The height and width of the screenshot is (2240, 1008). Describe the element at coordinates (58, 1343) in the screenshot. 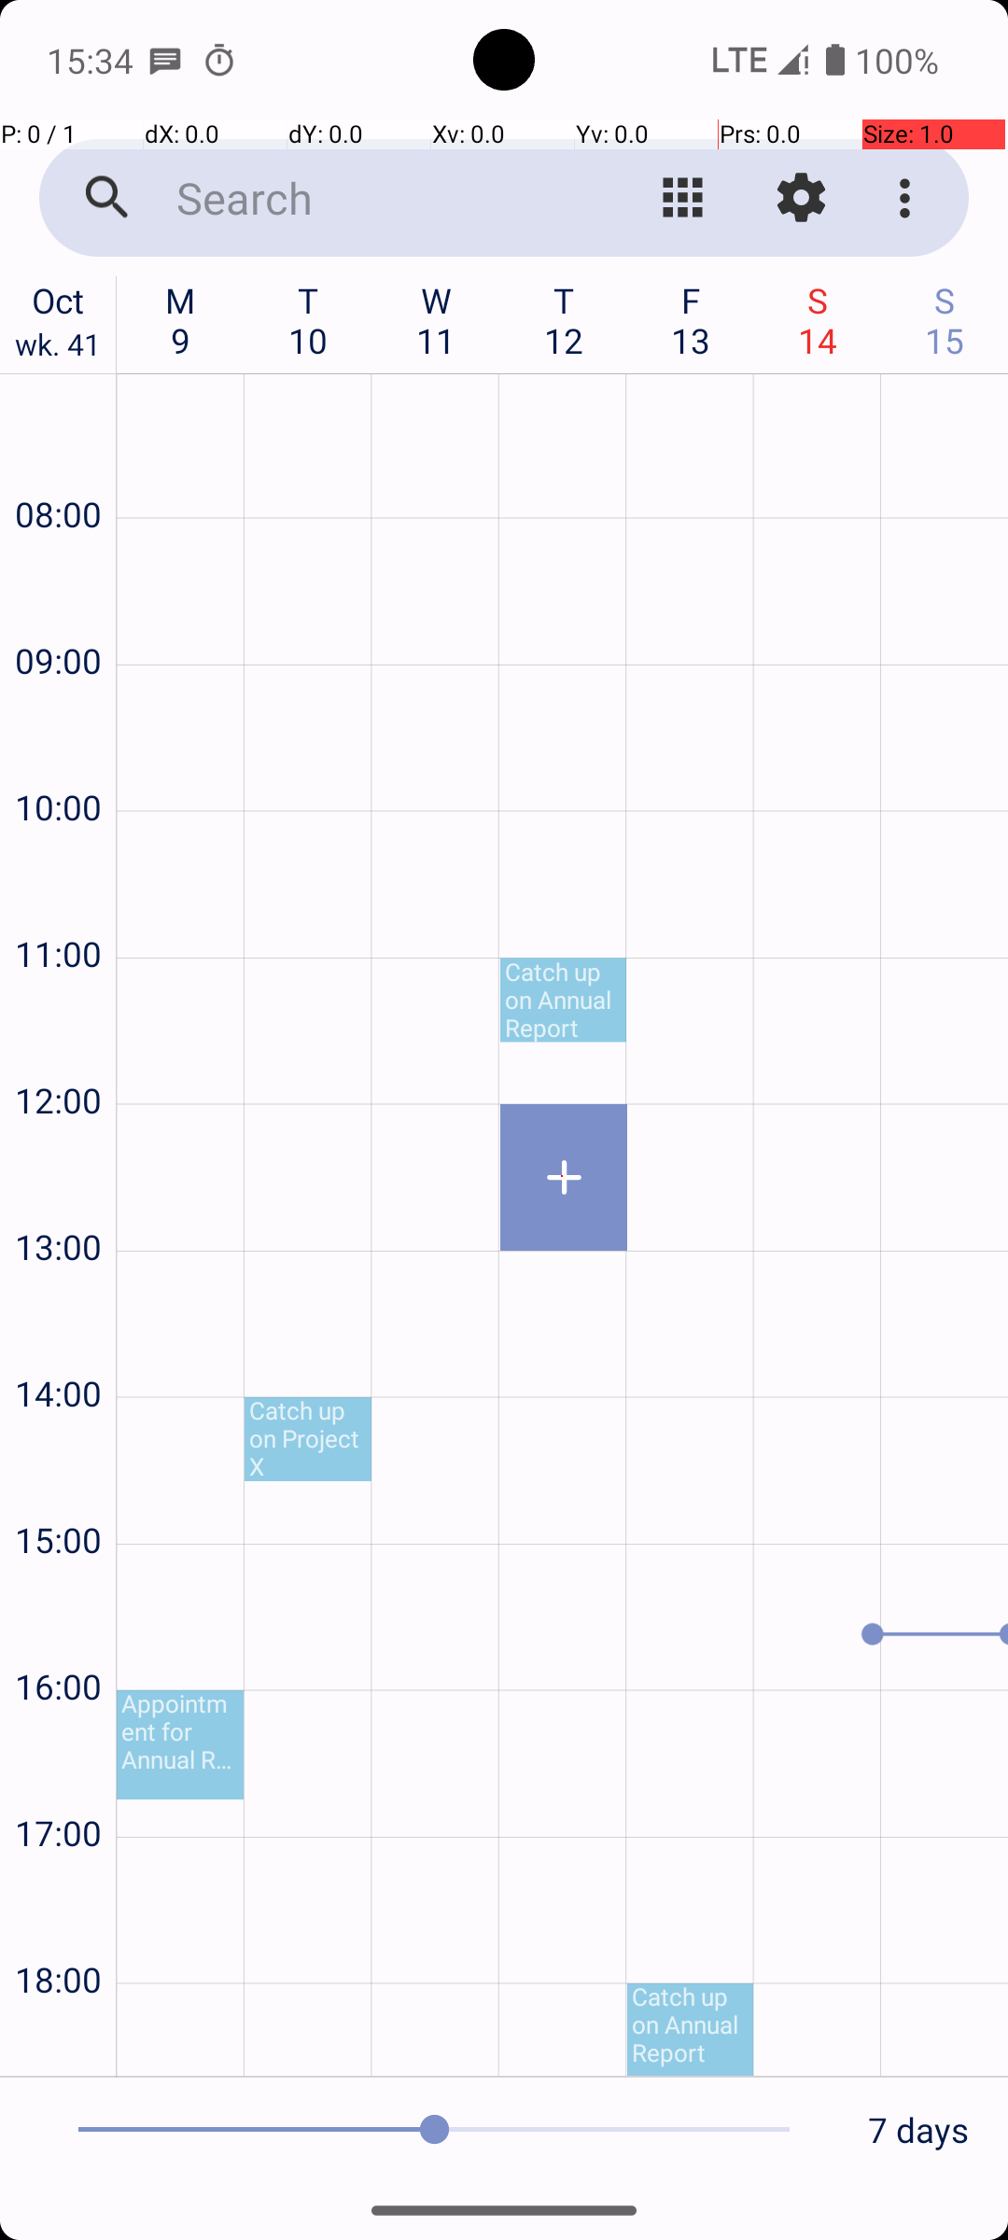

I see `14:00` at that location.